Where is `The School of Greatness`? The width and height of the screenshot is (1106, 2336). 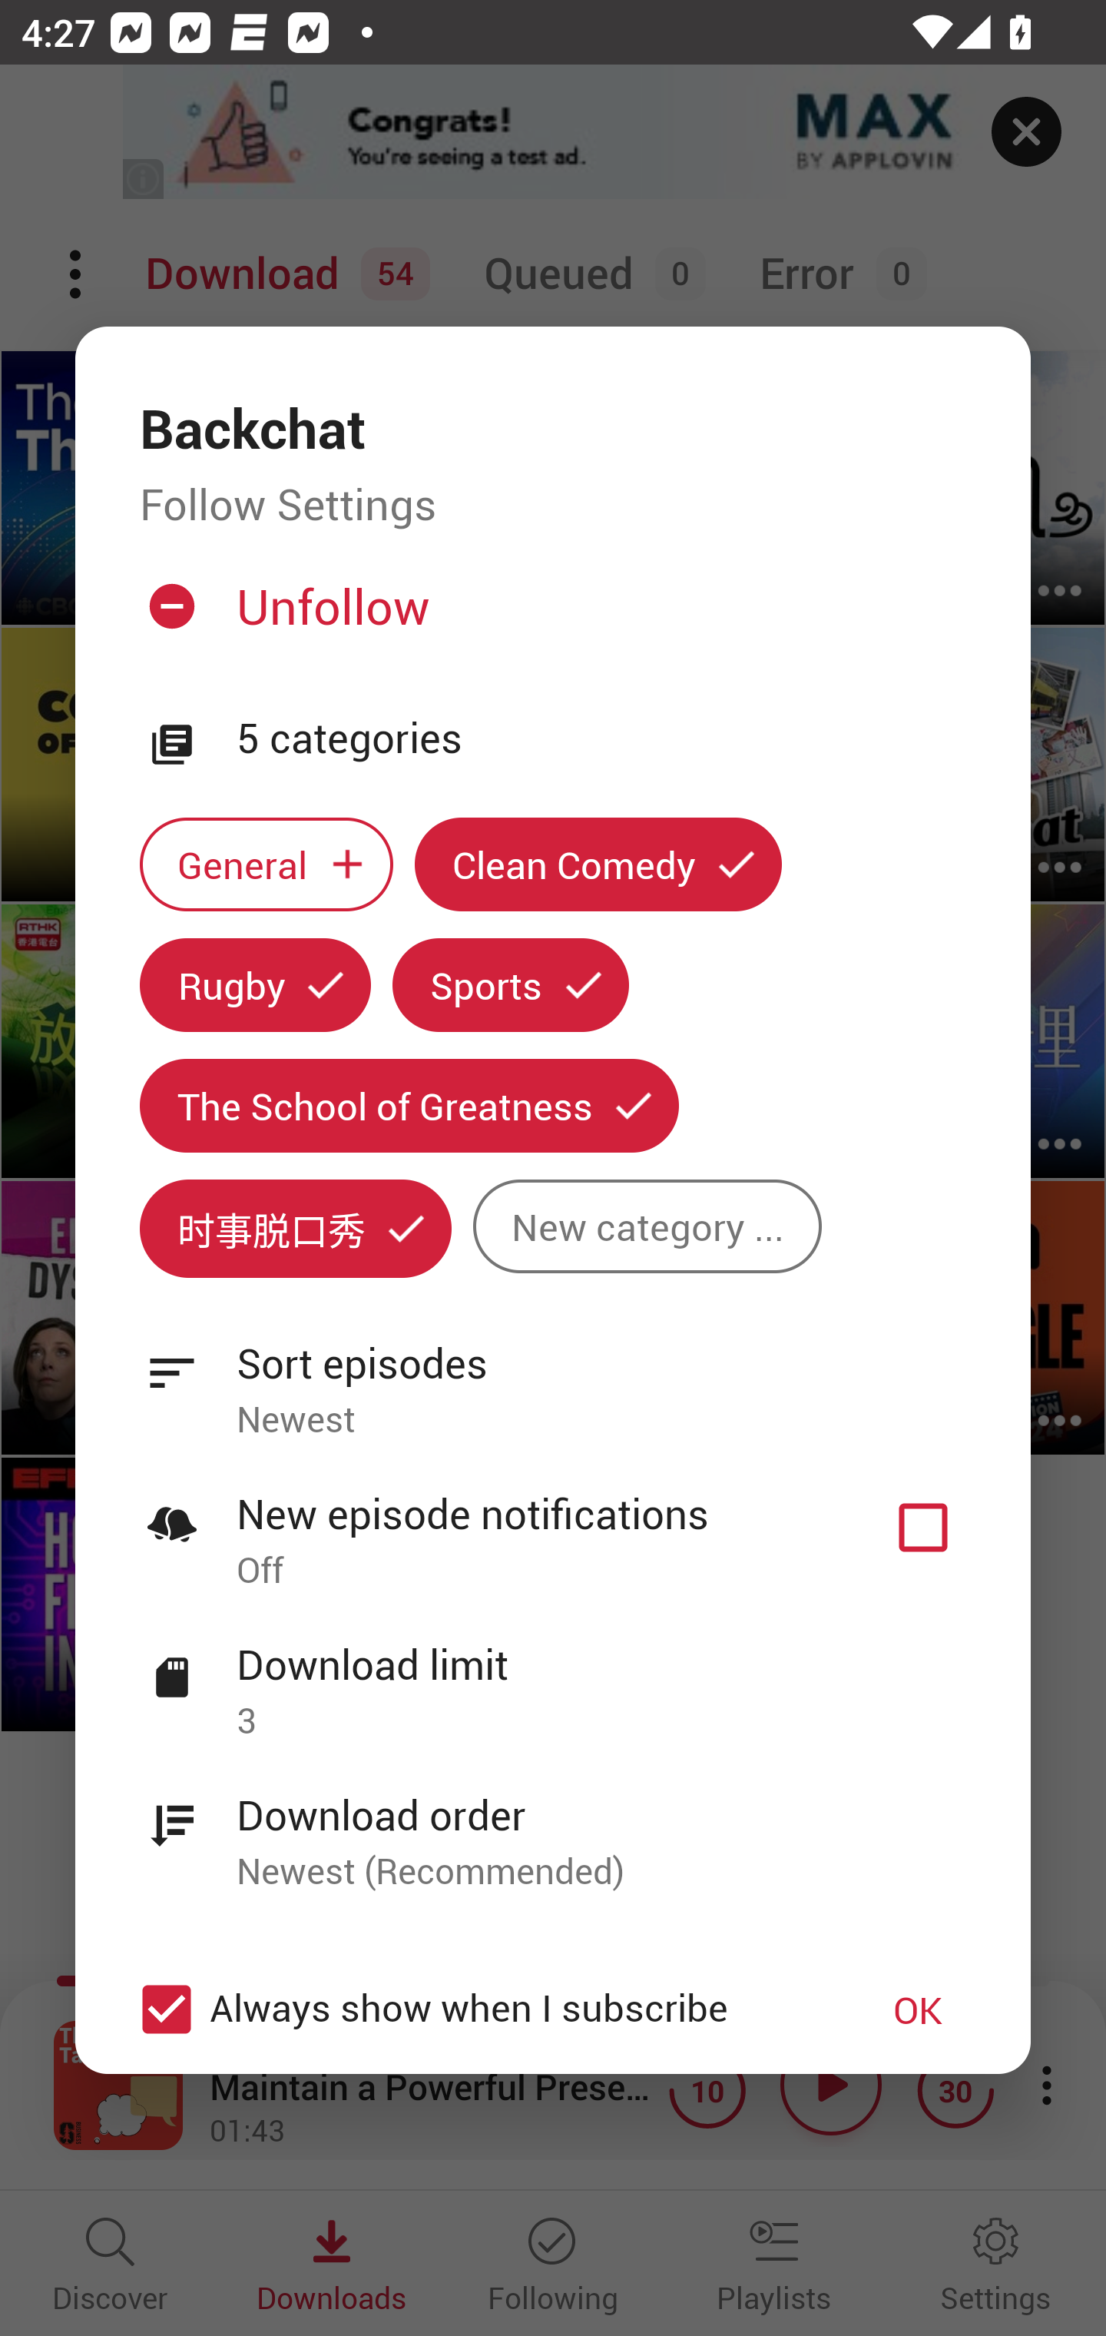 The School of Greatness is located at coordinates (409, 1105).